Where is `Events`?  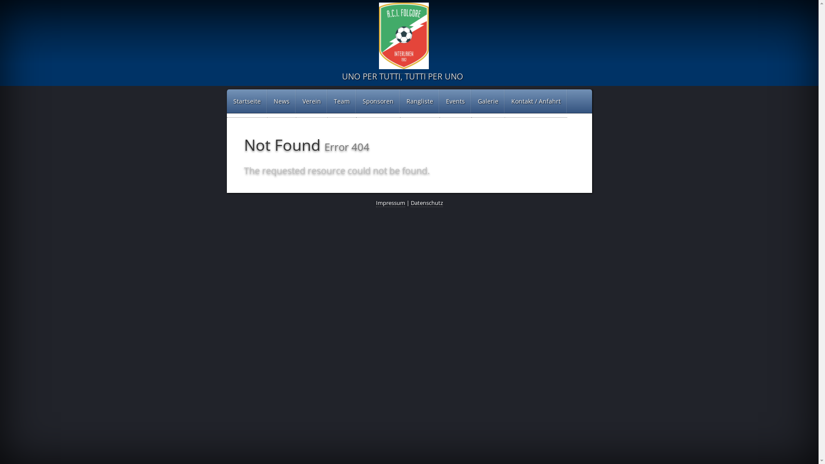
Events is located at coordinates (455, 104).